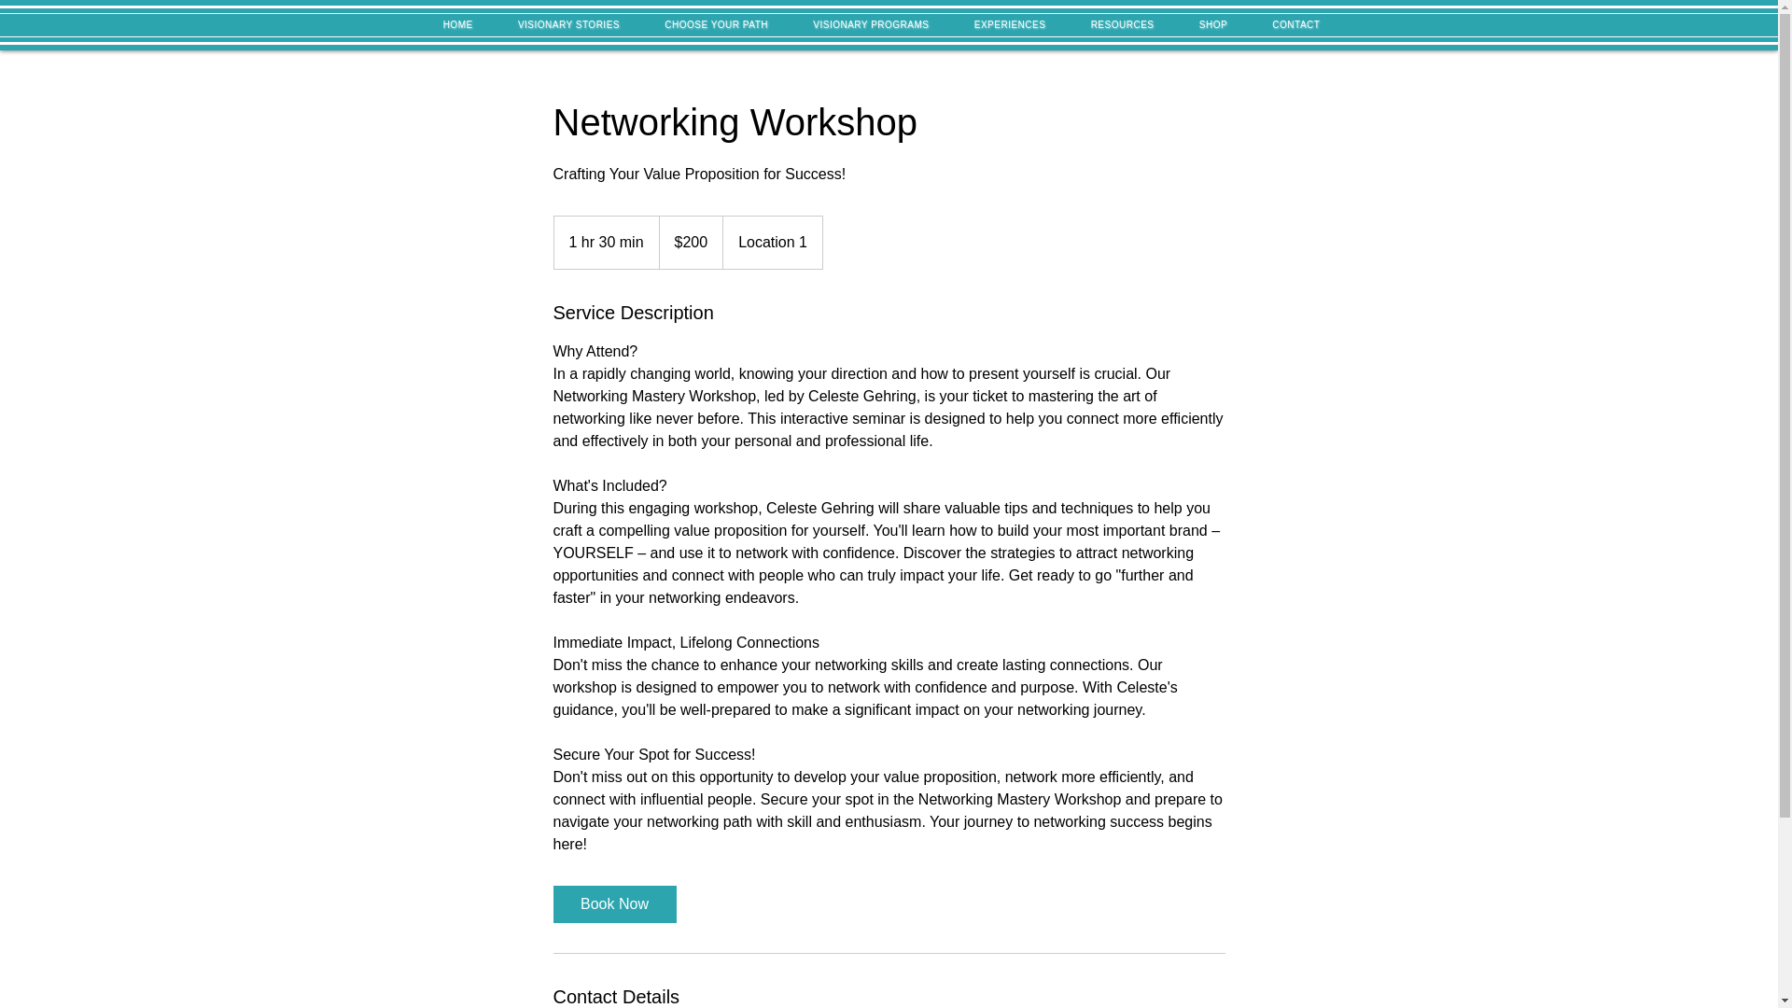 Image resolution: width=1792 pixels, height=1008 pixels. I want to click on CHOOSE YOUR PATH, so click(715, 24).